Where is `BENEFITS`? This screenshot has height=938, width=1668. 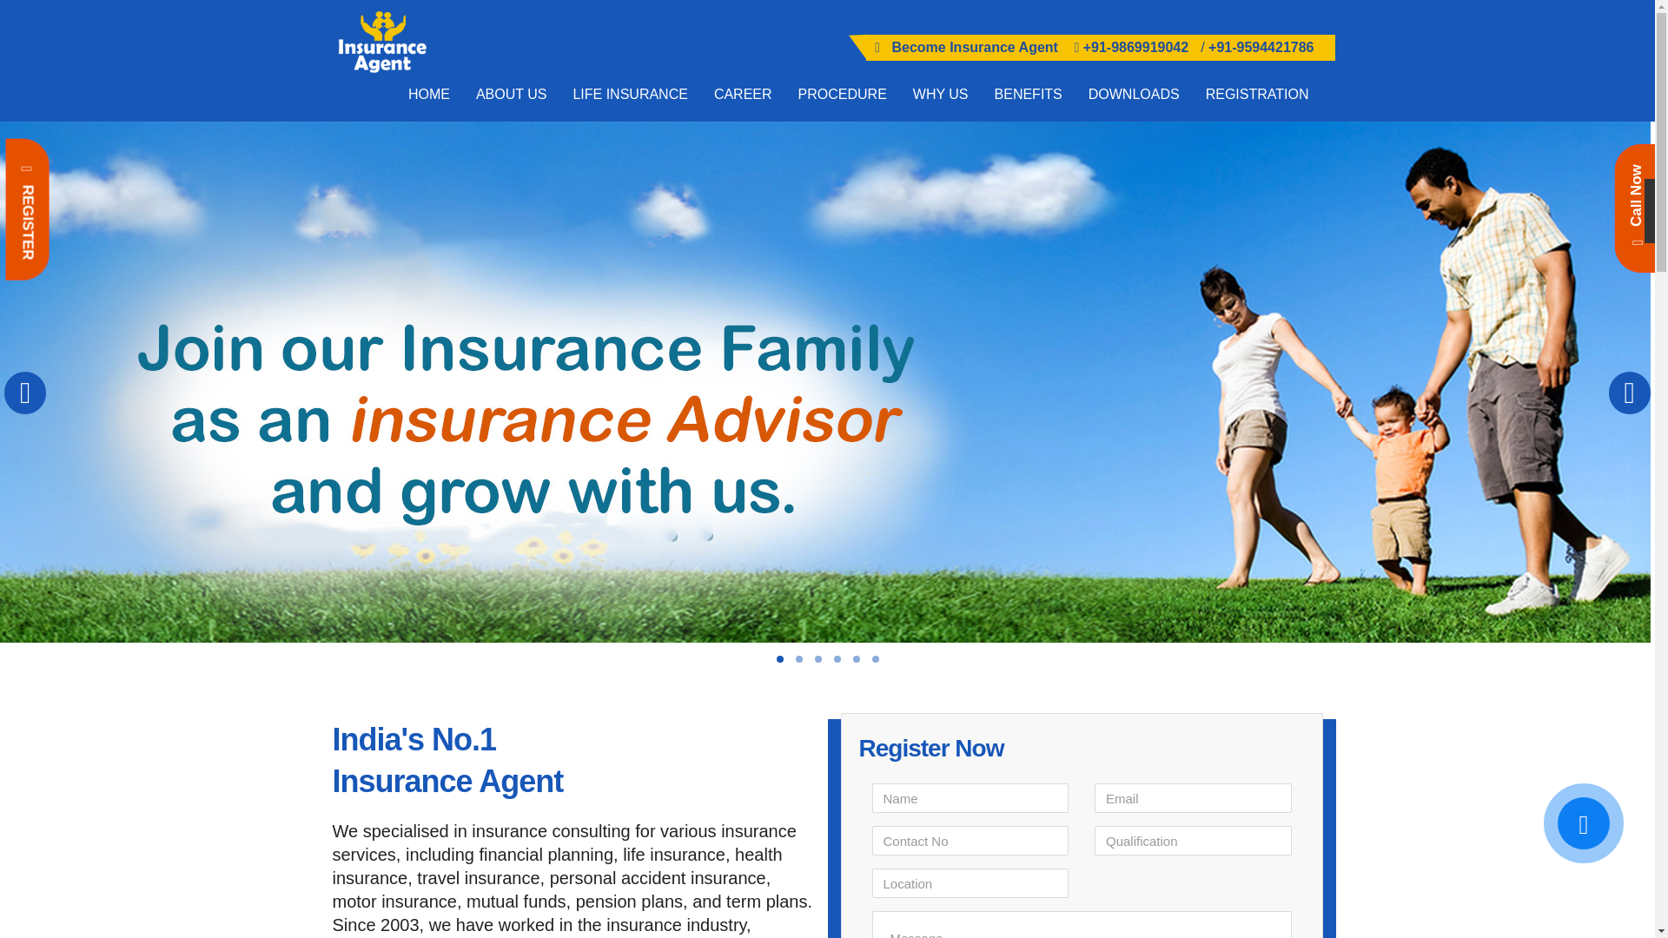
BENEFITS is located at coordinates (1029, 94).